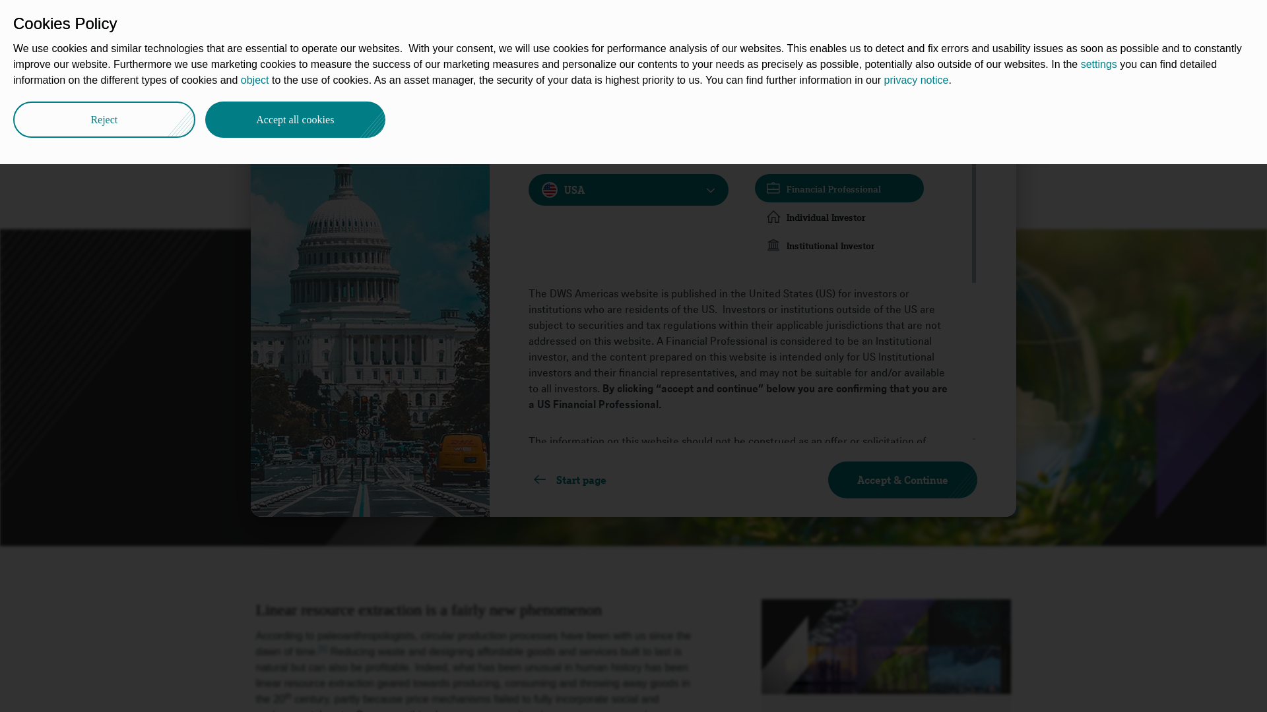  I want to click on Global CIO View, so click(396, 80).